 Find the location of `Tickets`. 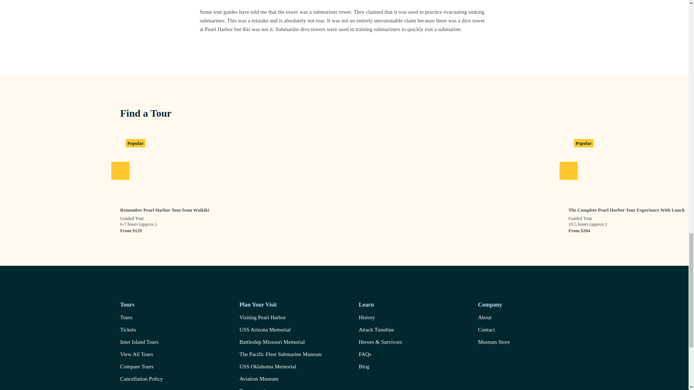

Tickets is located at coordinates (141, 331).